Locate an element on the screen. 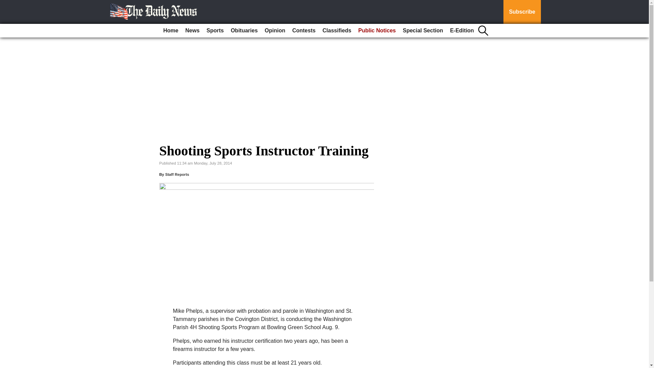 Image resolution: width=654 pixels, height=368 pixels. Home is located at coordinates (170, 31).